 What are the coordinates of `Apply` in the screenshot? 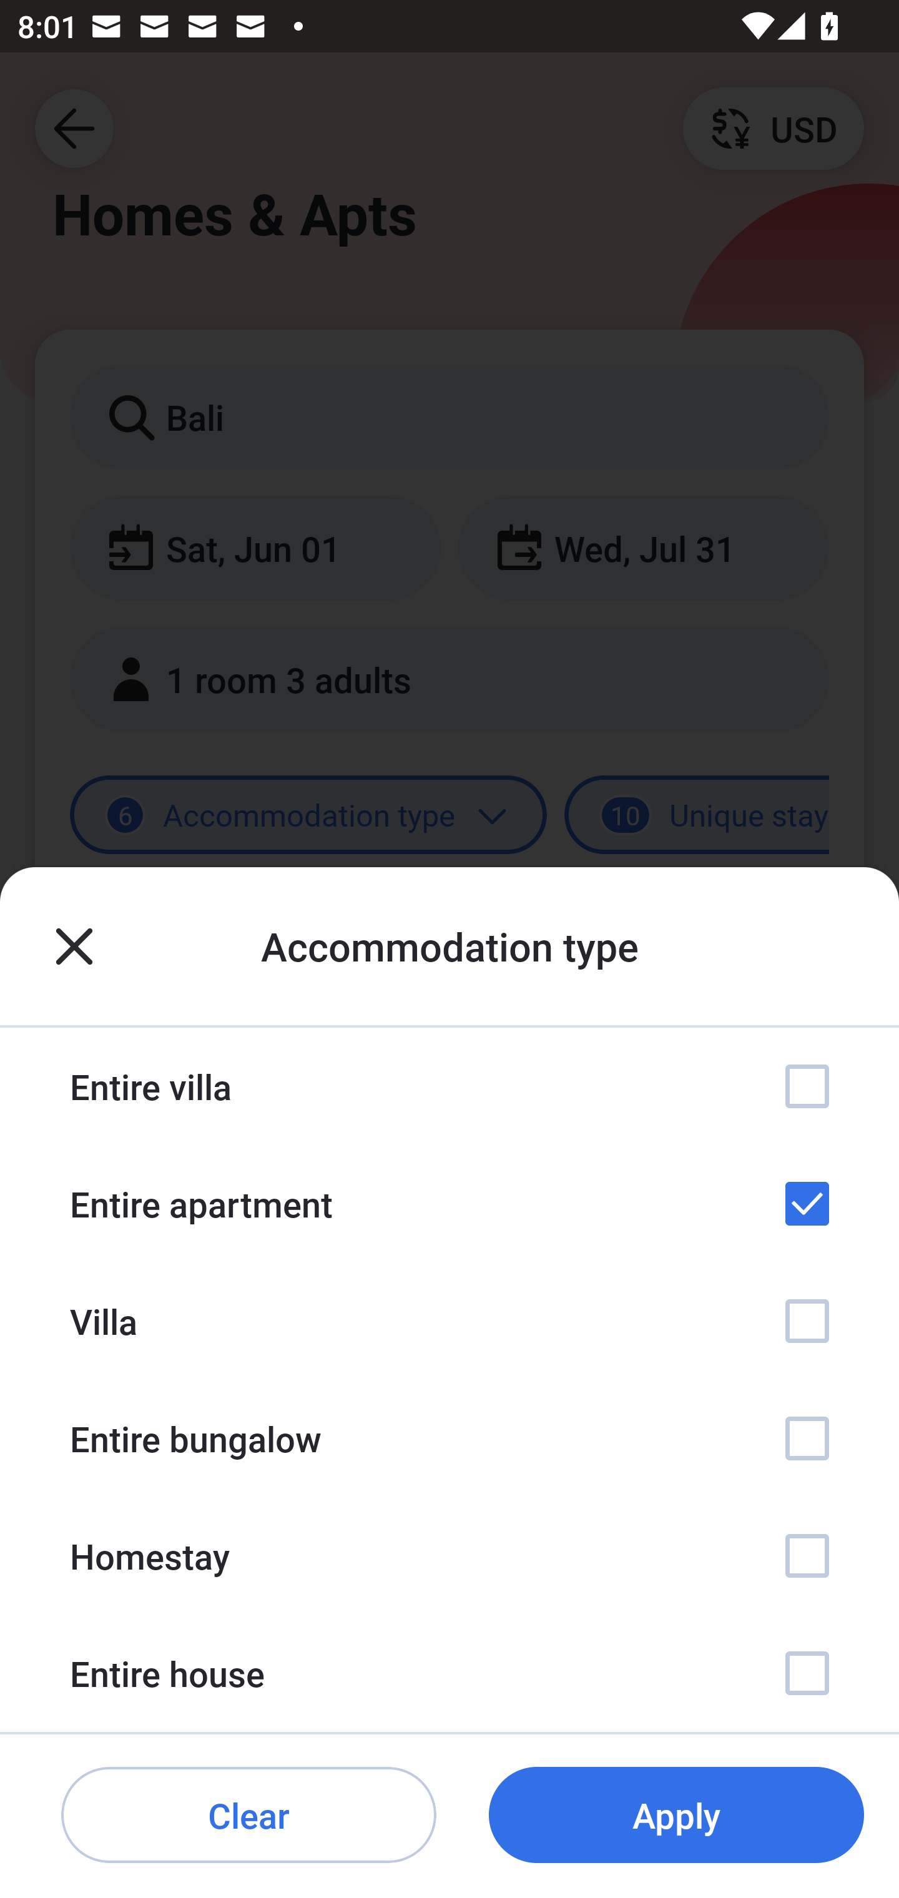 It's located at (676, 1816).